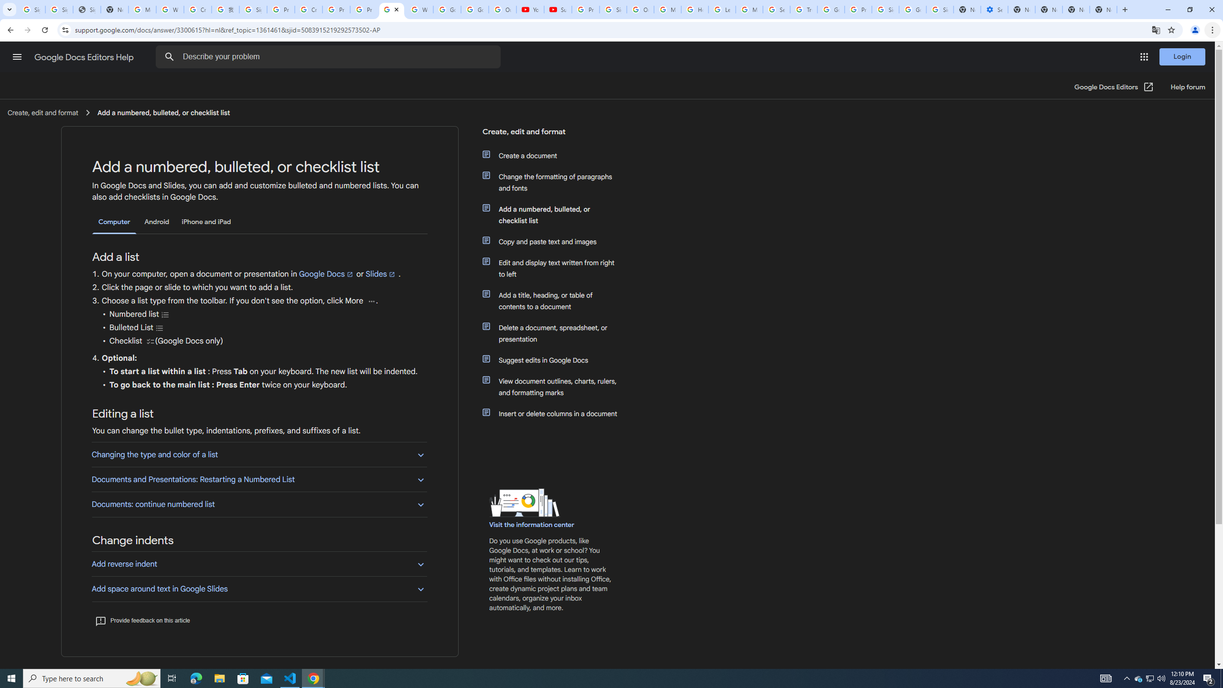 Image resolution: width=1223 pixels, height=688 pixels. I want to click on More, so click(371, 301).